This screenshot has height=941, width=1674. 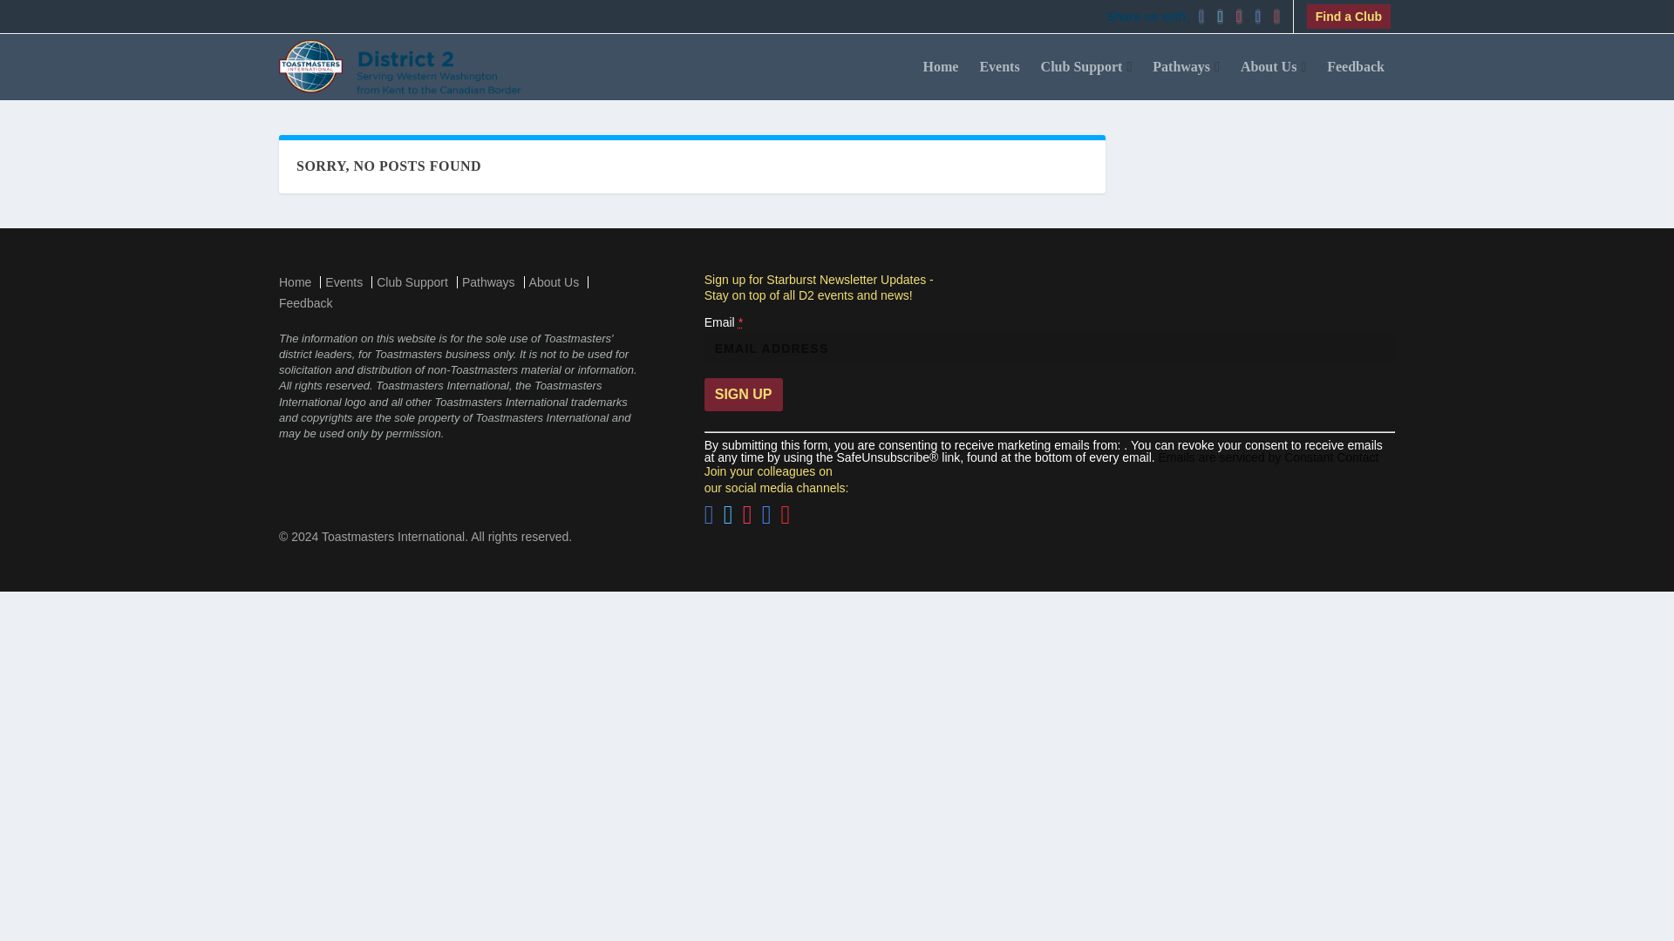 I want to click on Sign up, so click(x=744, y=394).